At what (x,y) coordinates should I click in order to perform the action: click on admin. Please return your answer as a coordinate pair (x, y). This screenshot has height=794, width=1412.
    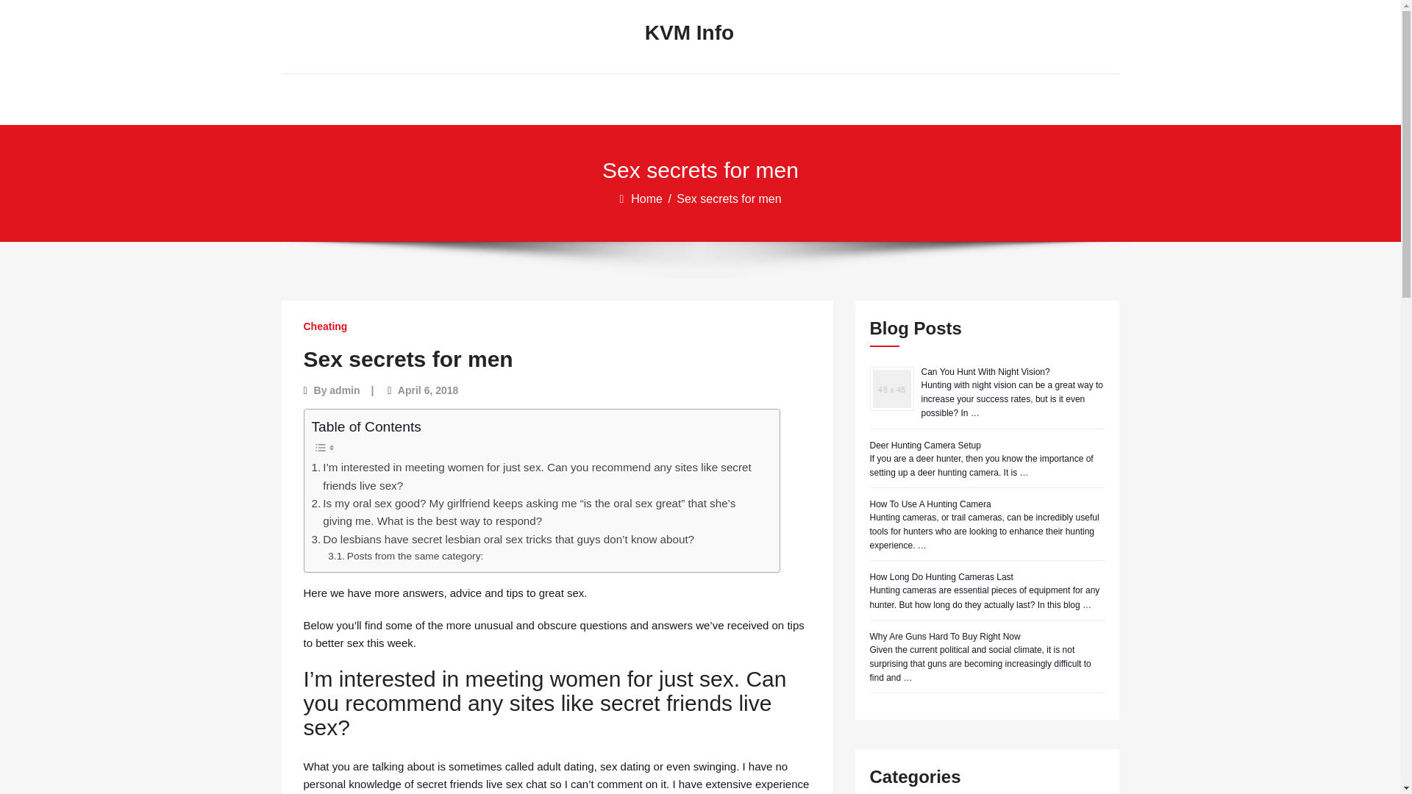
    Looking at the image, I should click on (344, 390).